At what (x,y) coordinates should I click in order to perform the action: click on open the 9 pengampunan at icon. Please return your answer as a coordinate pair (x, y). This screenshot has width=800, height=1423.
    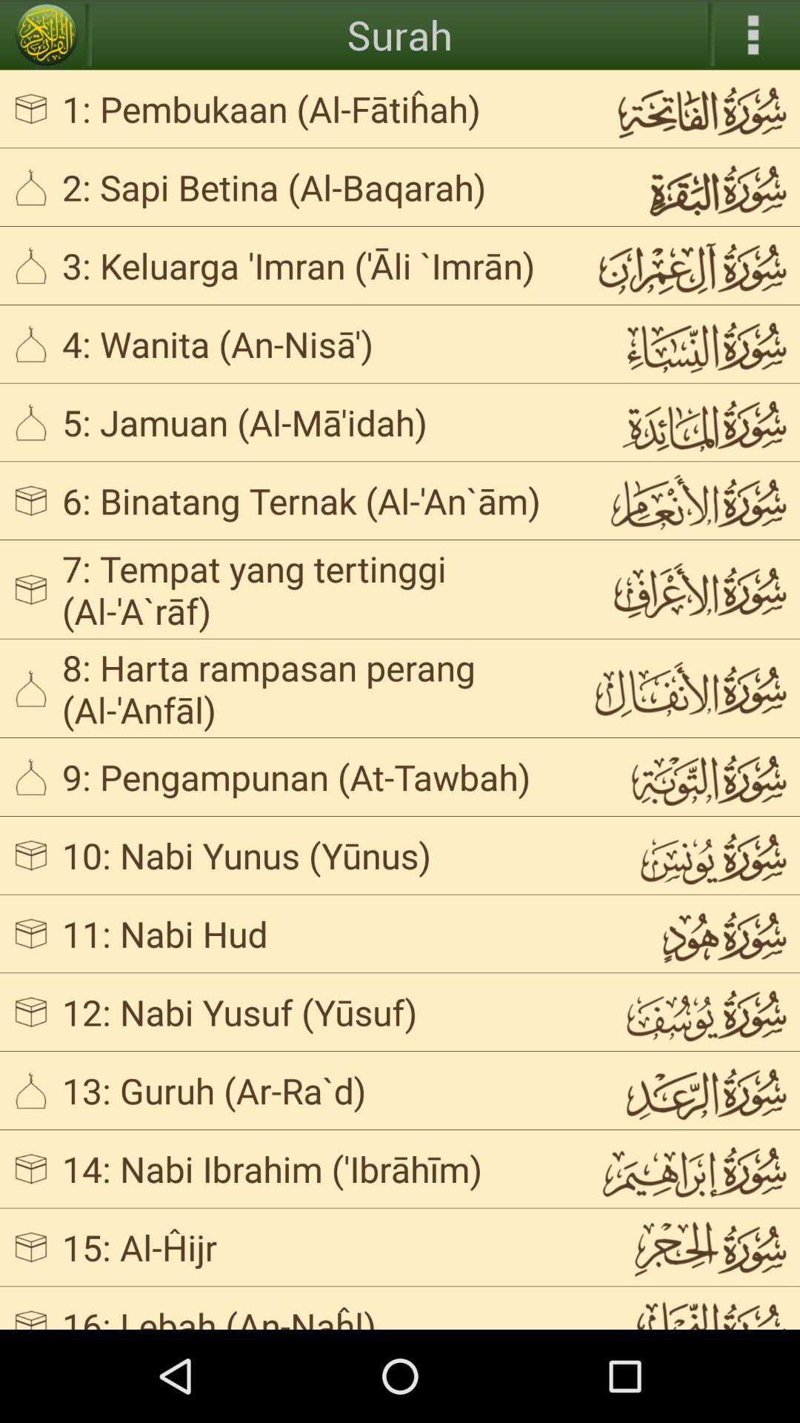
    Looking at the image, I should click on (316, 777).